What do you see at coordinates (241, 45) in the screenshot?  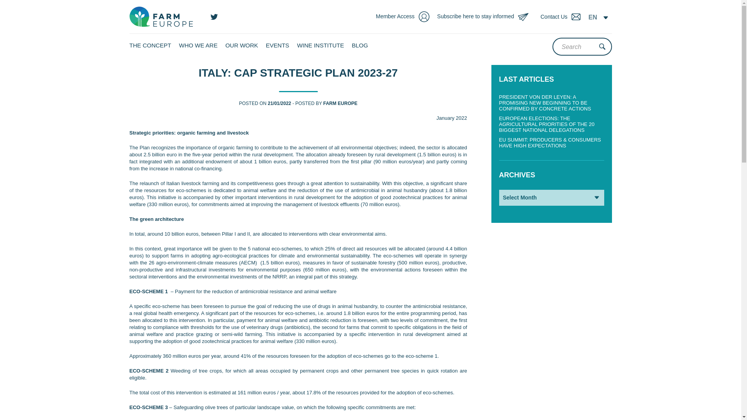 I see `OUR WORK` at bounding box center [241, 45].